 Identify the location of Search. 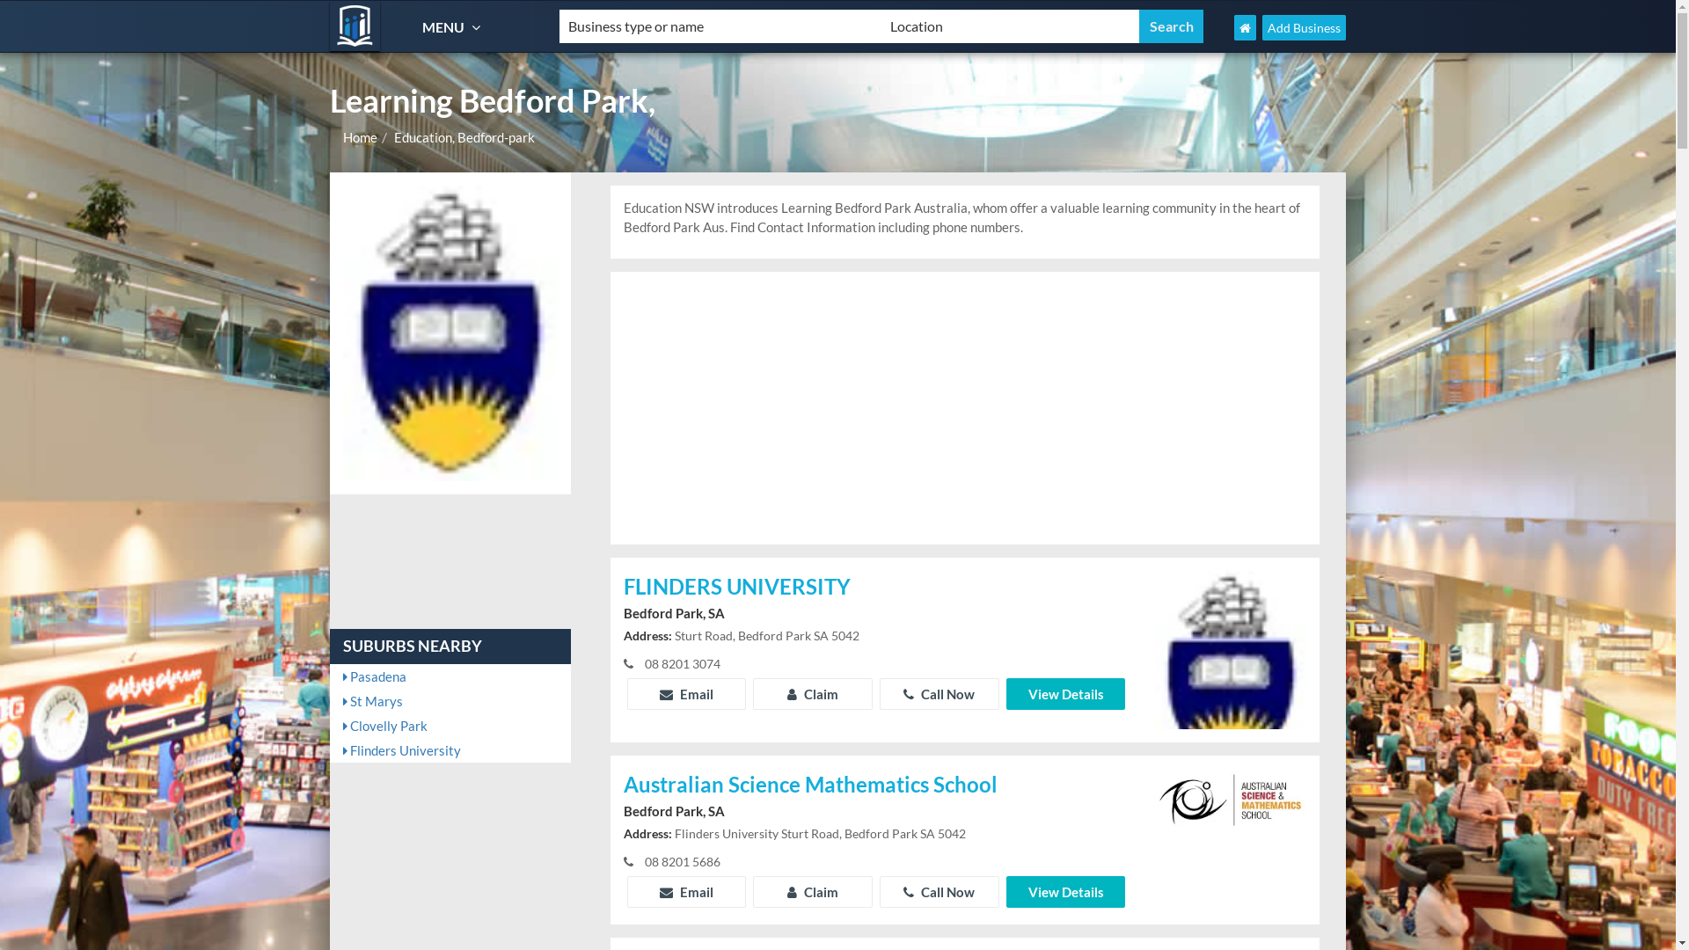
(1172, 26).